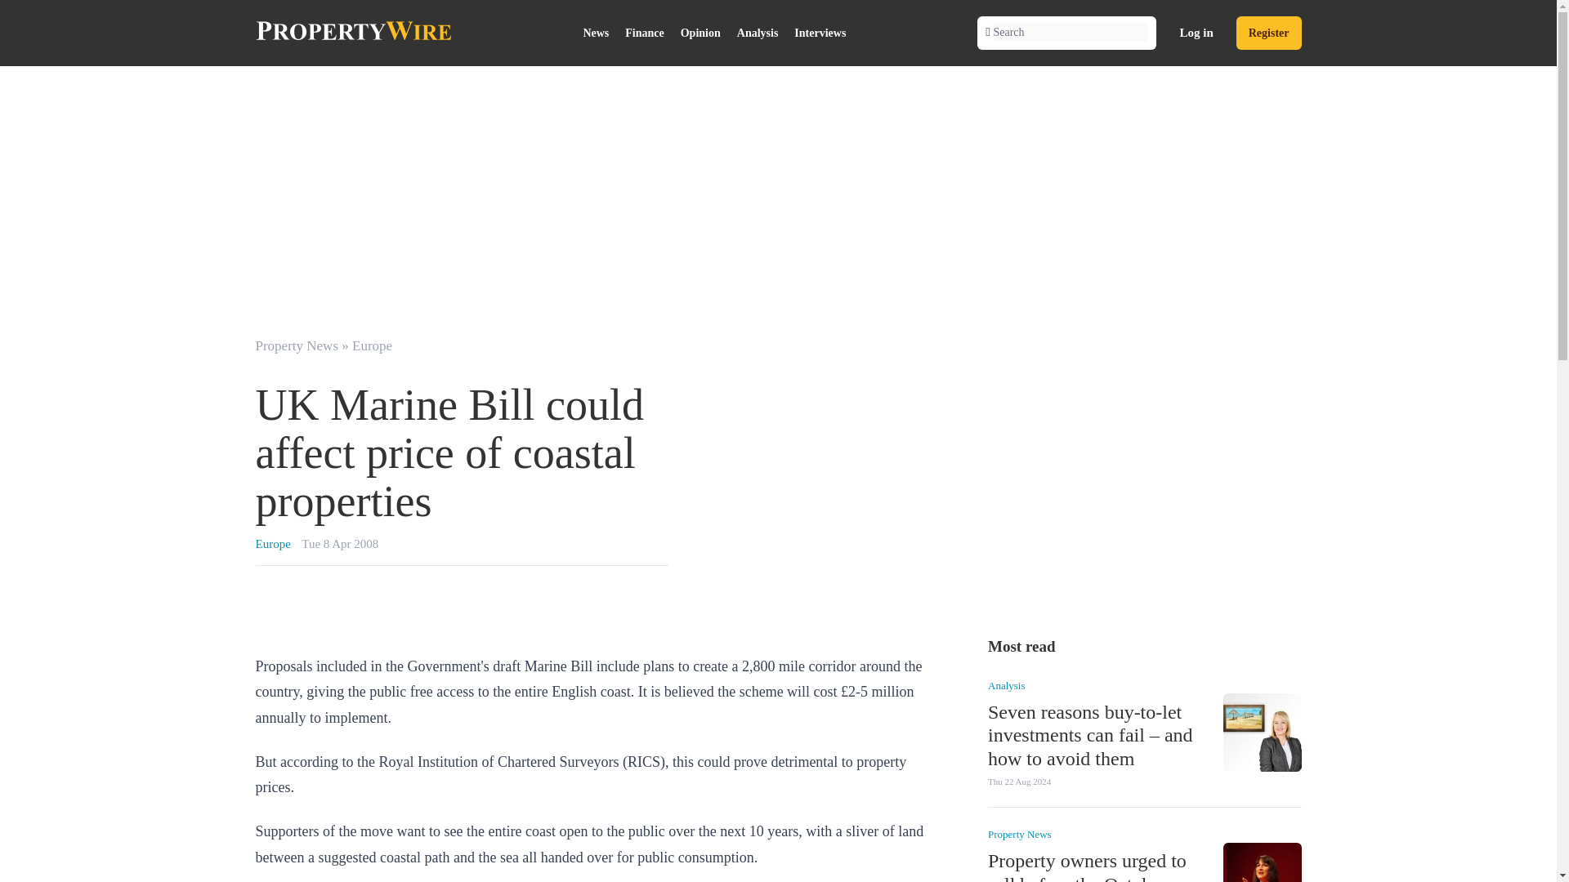 This screenshot has width=1569, height=882. I want to click on Property News, so click(296, 345).